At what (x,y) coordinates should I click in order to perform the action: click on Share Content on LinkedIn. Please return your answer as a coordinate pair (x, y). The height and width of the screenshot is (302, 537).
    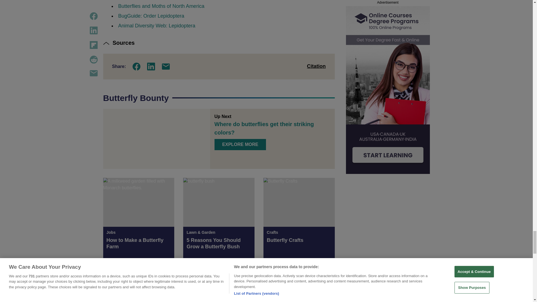
    Looking at the image, I should click on (151, 66).